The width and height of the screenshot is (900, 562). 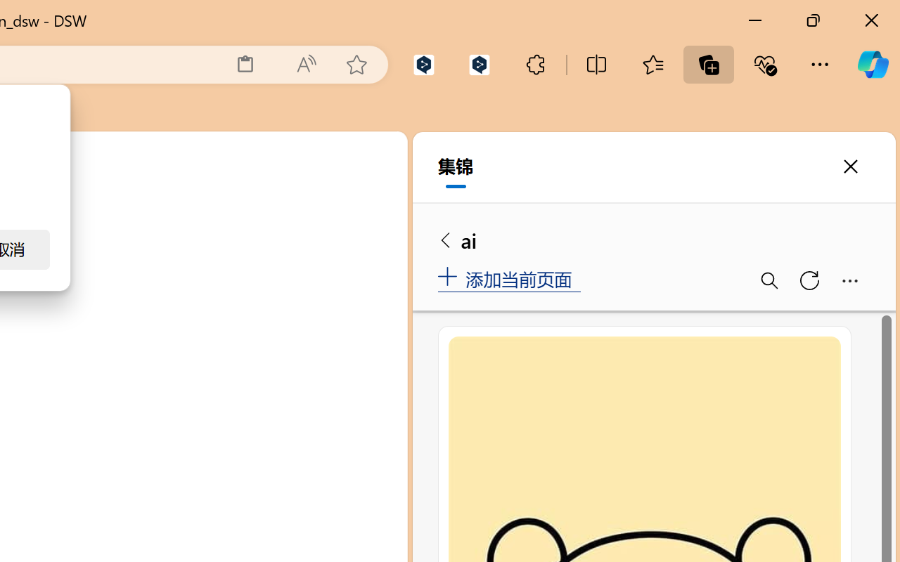 I want to click on Toggle Panel (Ctrl+J), so click(x=324, y=207).